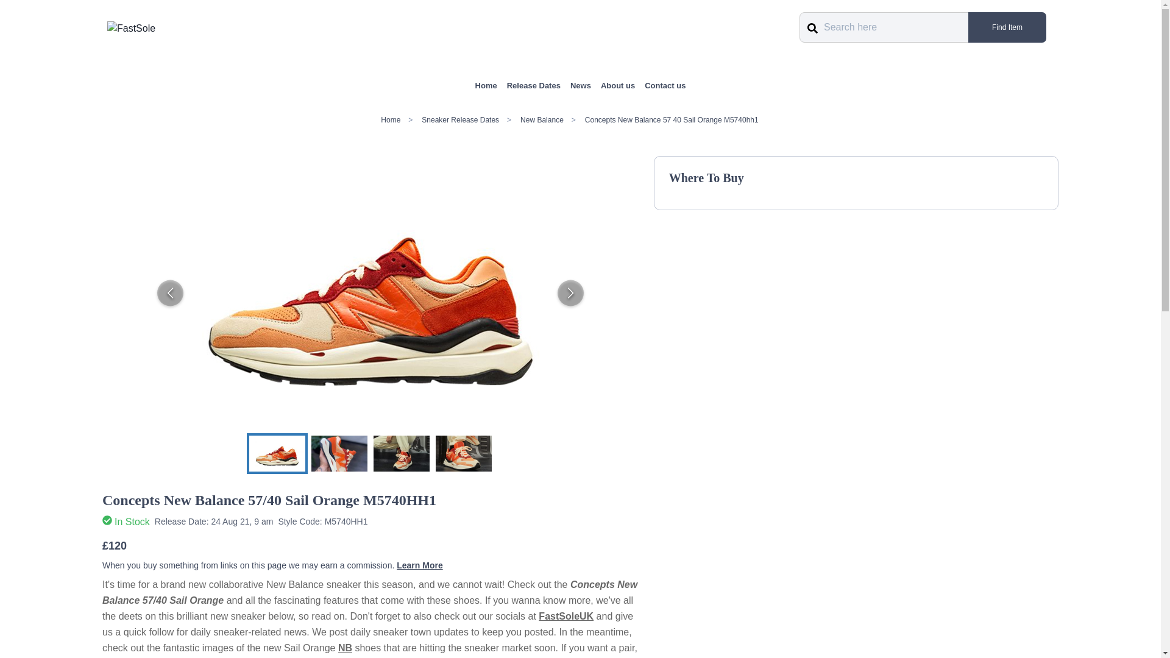  Describe the element at coordinates (486, 85) in the screenshot. I see `Home` at that location.